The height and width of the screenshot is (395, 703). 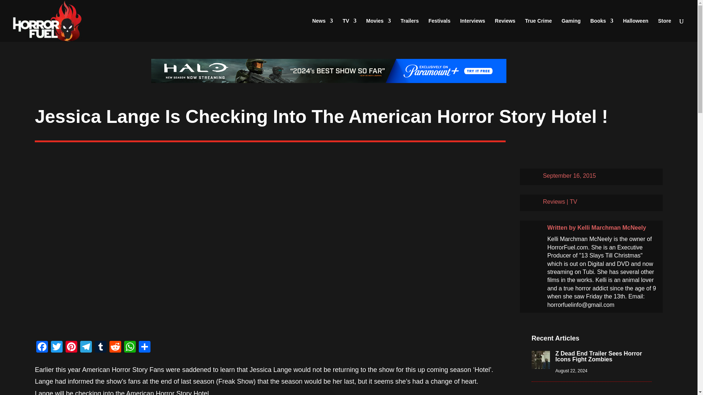 What do you see at coordinates (115, 347) in the screenshot?
I see `Reddit` at bounding box center [115, 347].